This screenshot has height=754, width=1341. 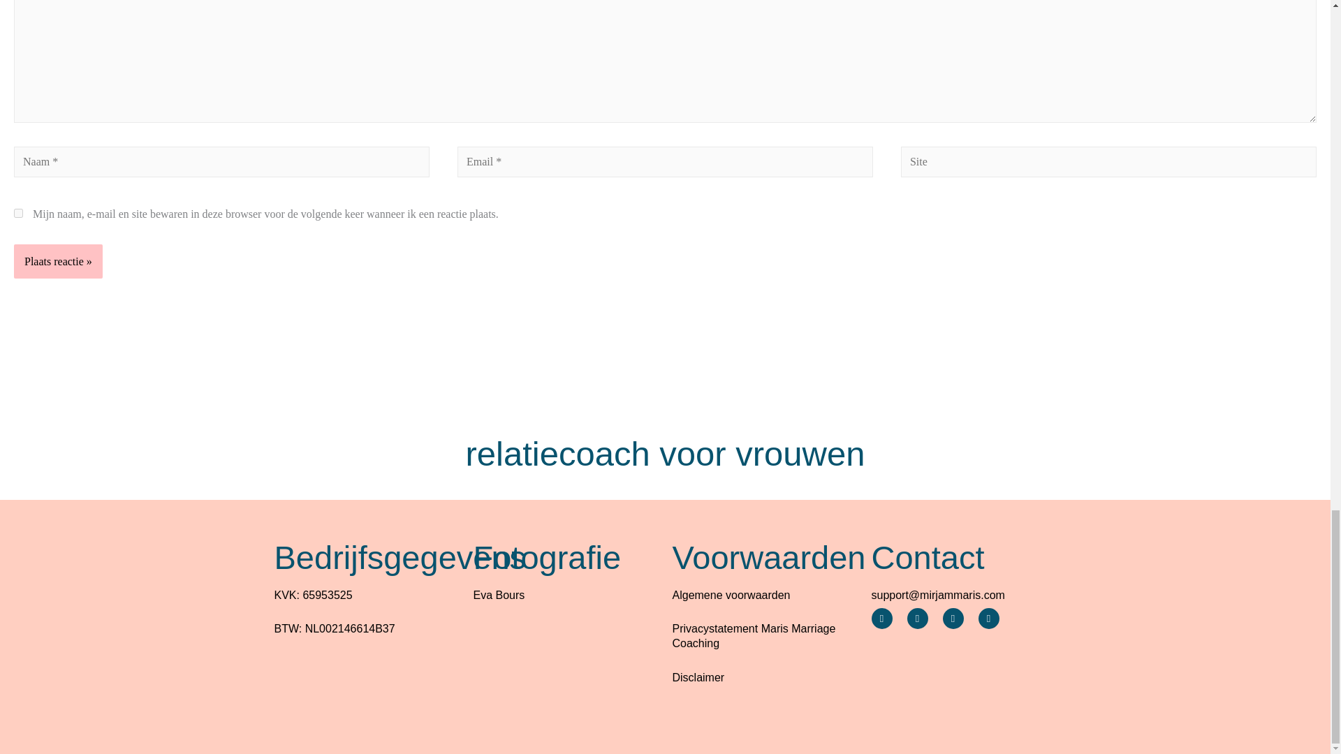 What do you see at coordinates (753, 635) in the screenshot?
I see `Privacystatement Maris Marriage Coaching` at bounding box center [753, 635].